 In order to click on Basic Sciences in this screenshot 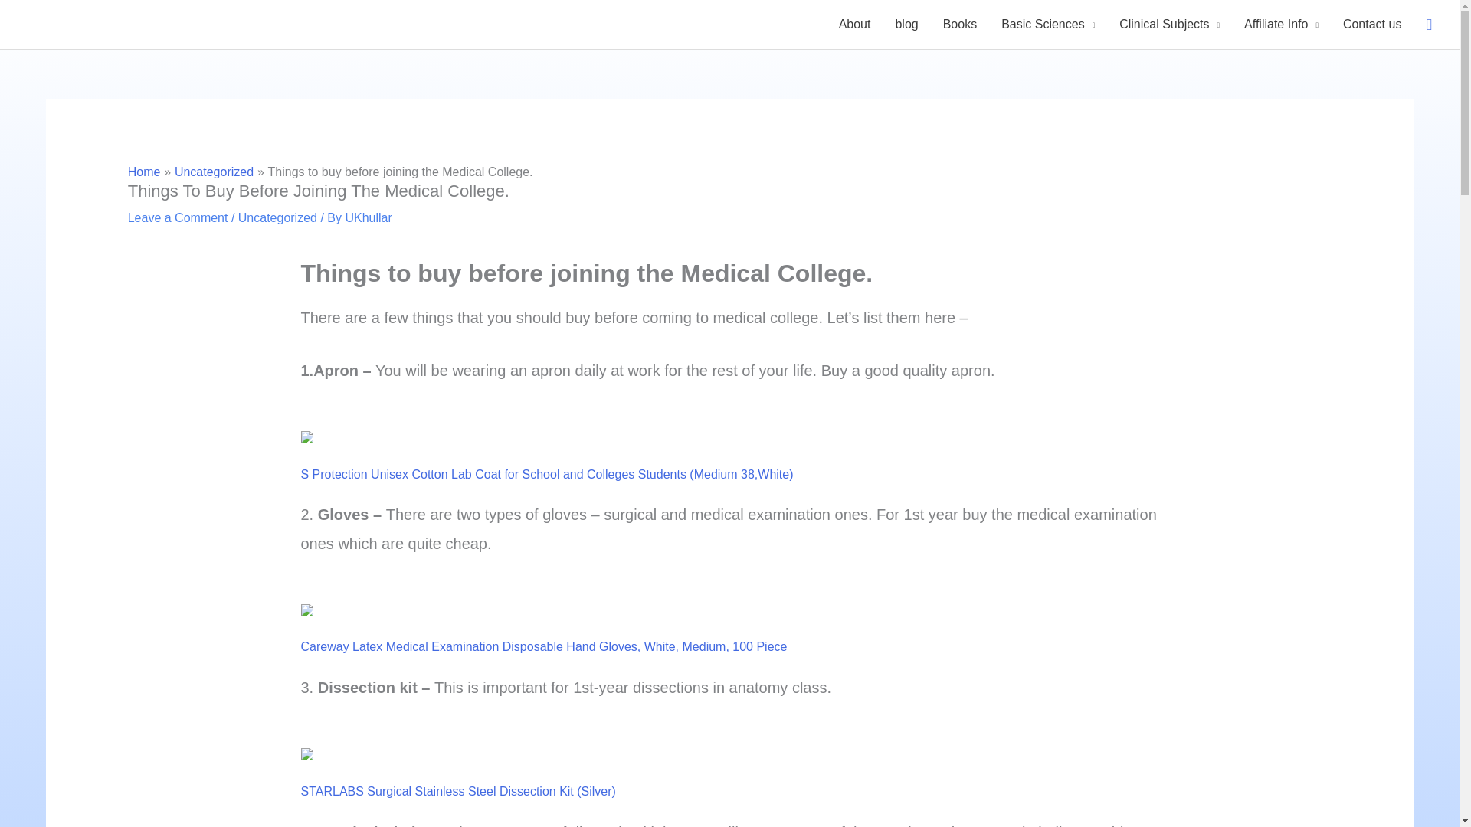, I will do `click(1048, 25)`.